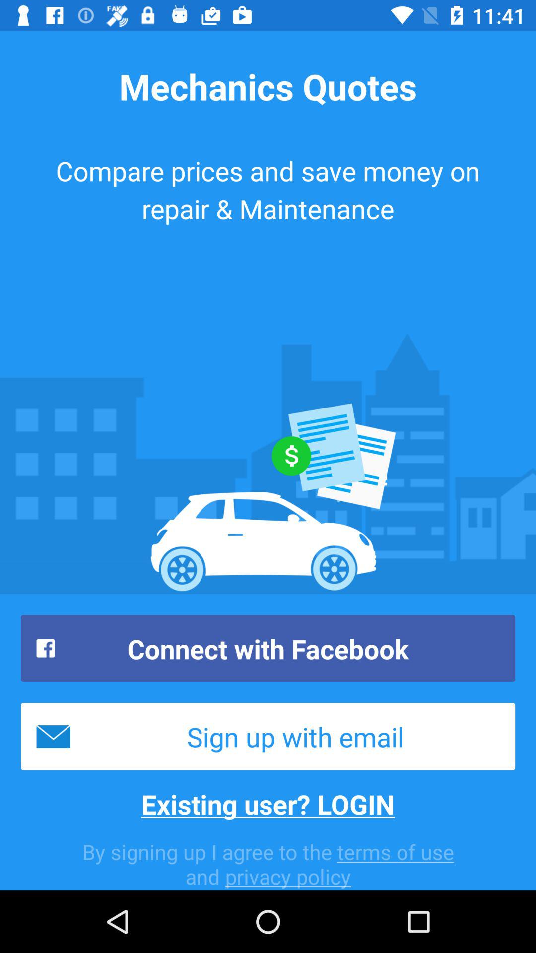 The image size is (536, 953). What do you see at coordinates (268, 804) in the screenshot?
I see `click the existing user? login icon` at bounding box center [268, 804].